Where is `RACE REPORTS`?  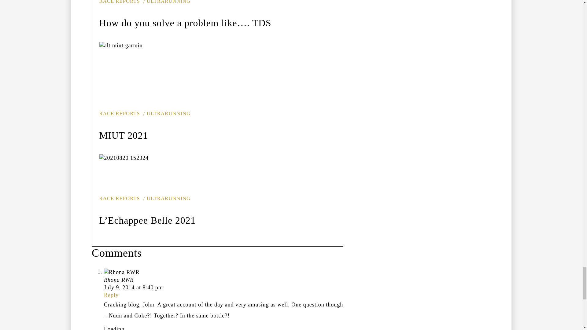 RACE REPORTS is located at coordinates (119, 2).